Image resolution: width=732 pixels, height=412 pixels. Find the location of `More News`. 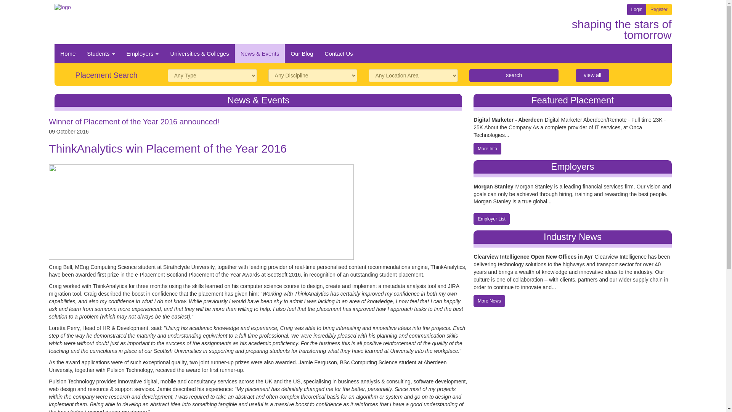

More News is located at coordinates (489, 301).